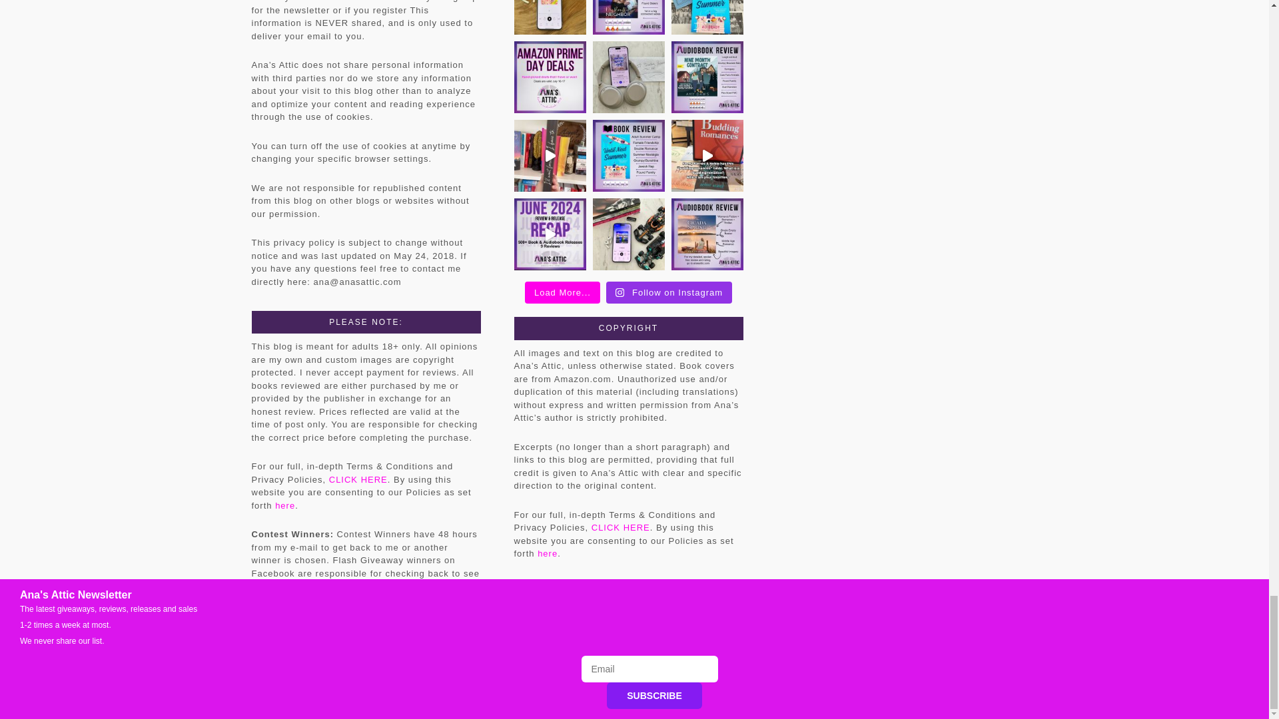 This screenshot has height=719, width=1279. I want to click on EMR Design Studio, so click(716, 683).